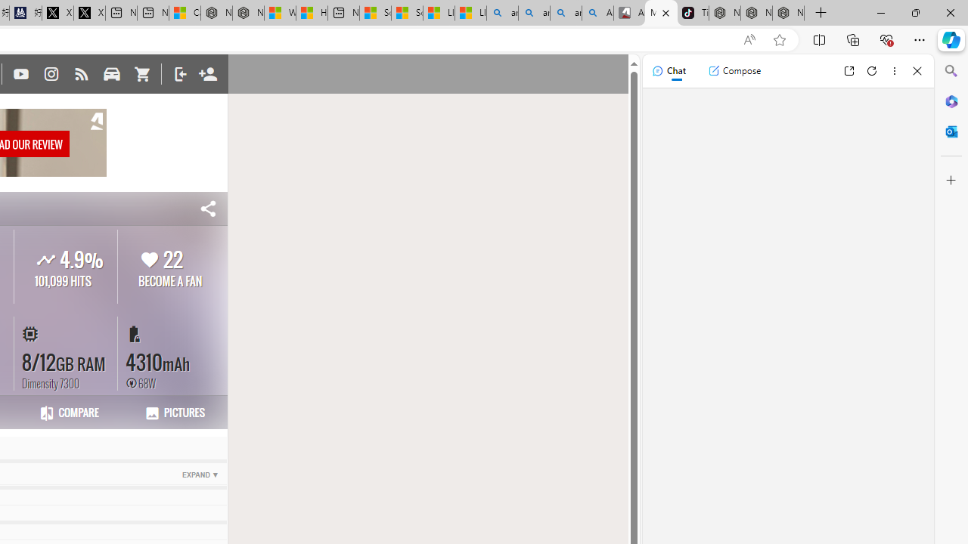 Image resolution: width=968 pixels, height=544 pixels. I want to click on Compose, so click(734, 71).